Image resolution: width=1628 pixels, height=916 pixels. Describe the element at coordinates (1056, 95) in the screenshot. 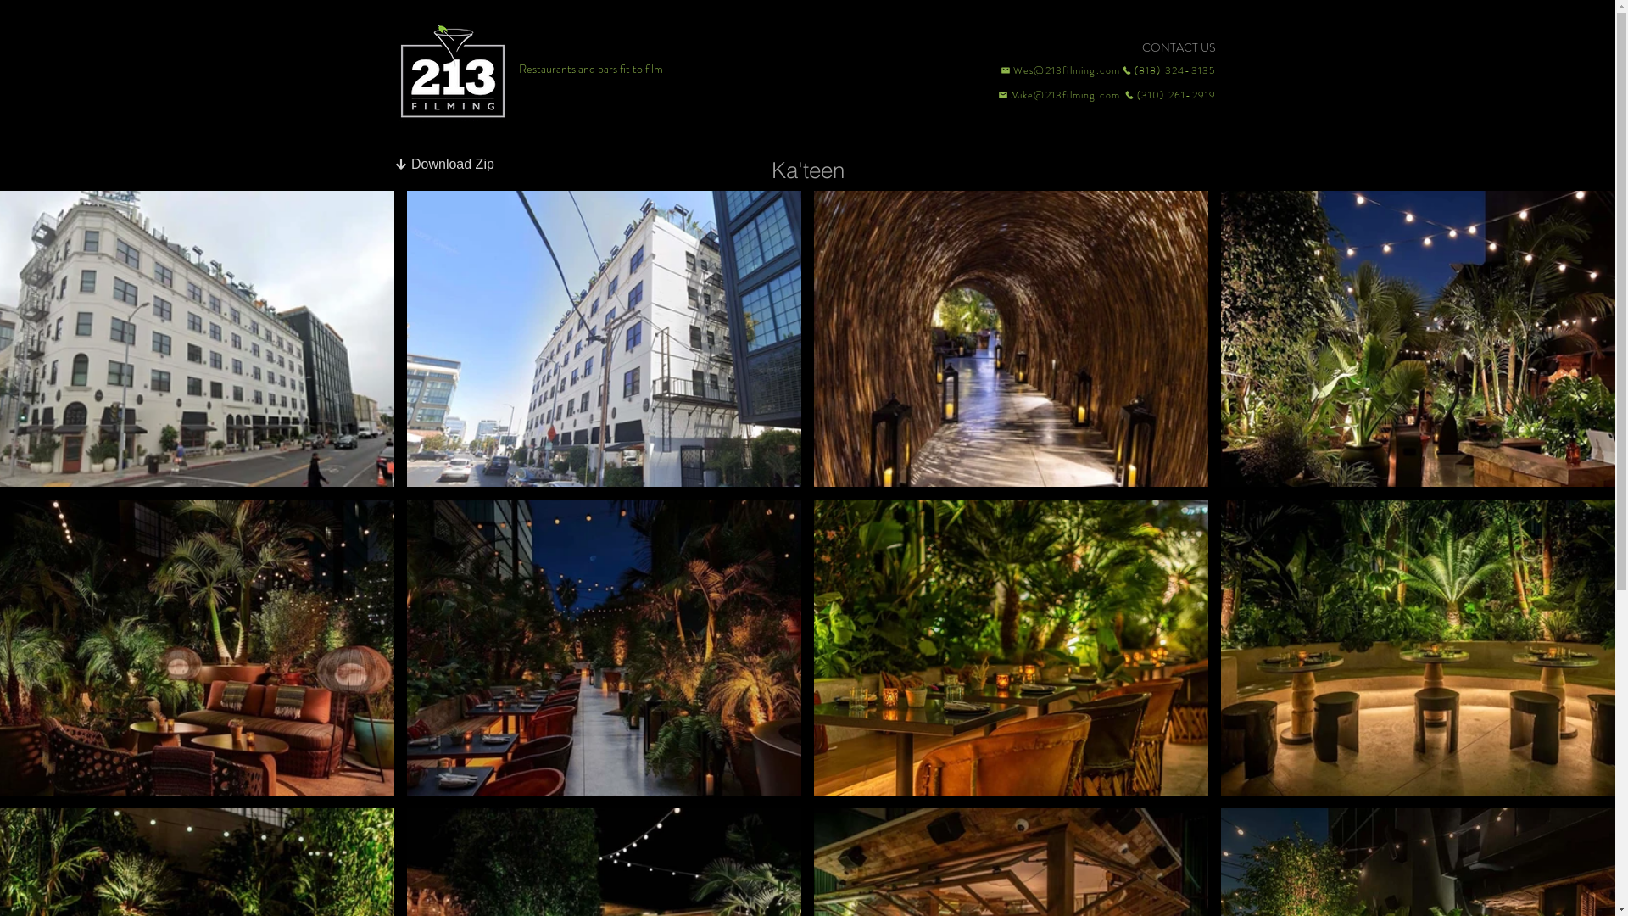

I see `Mike@213filming.com` at that location.